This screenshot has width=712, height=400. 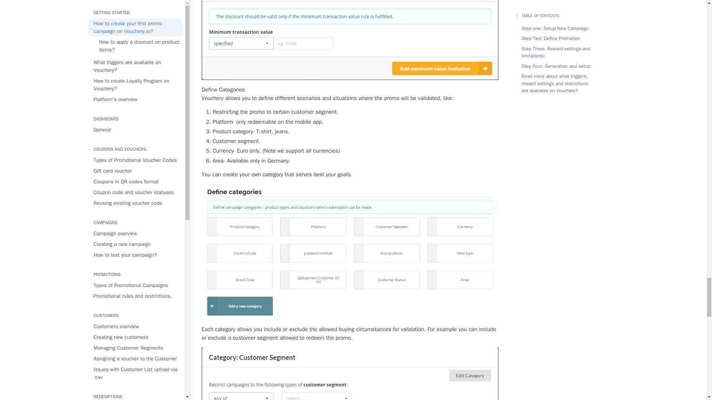 What do you see at coordinates (350, 374) in the screenshot?
I see `category- customer segment.png` at bounding box center [350, 374].